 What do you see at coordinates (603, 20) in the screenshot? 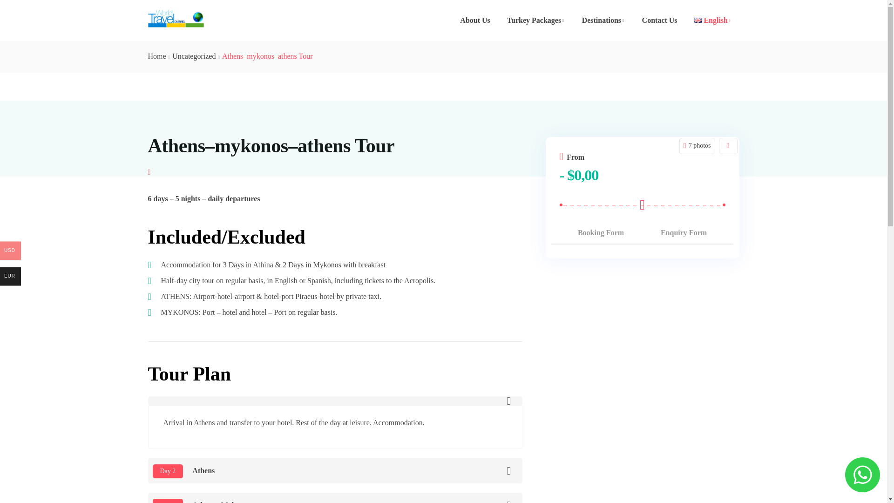
I see `Destinations` at bounding box center [603, 20].